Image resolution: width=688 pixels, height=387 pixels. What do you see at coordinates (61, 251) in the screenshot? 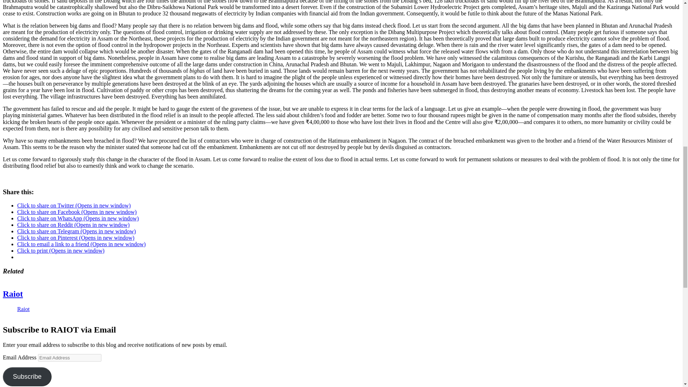
I see `Click to print` at bounding box center [61, 251].